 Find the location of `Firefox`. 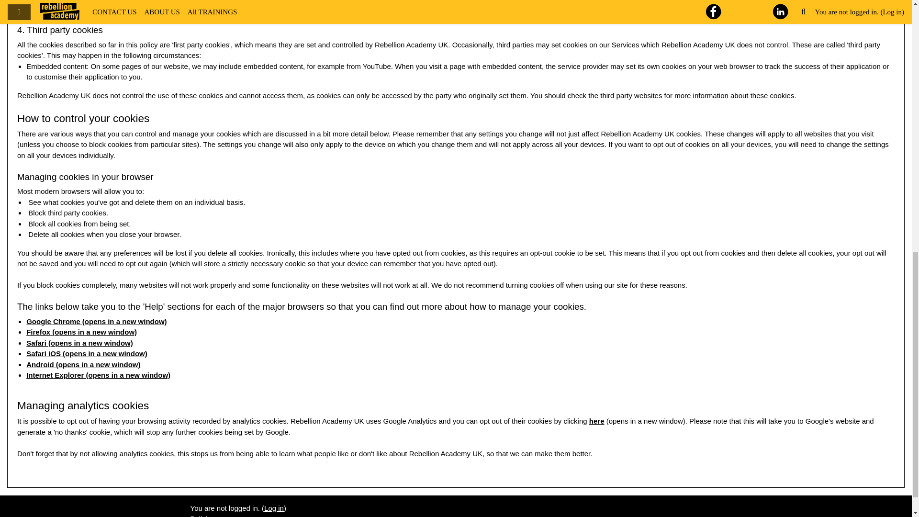

Firefox is located at coordinates (38, 332).